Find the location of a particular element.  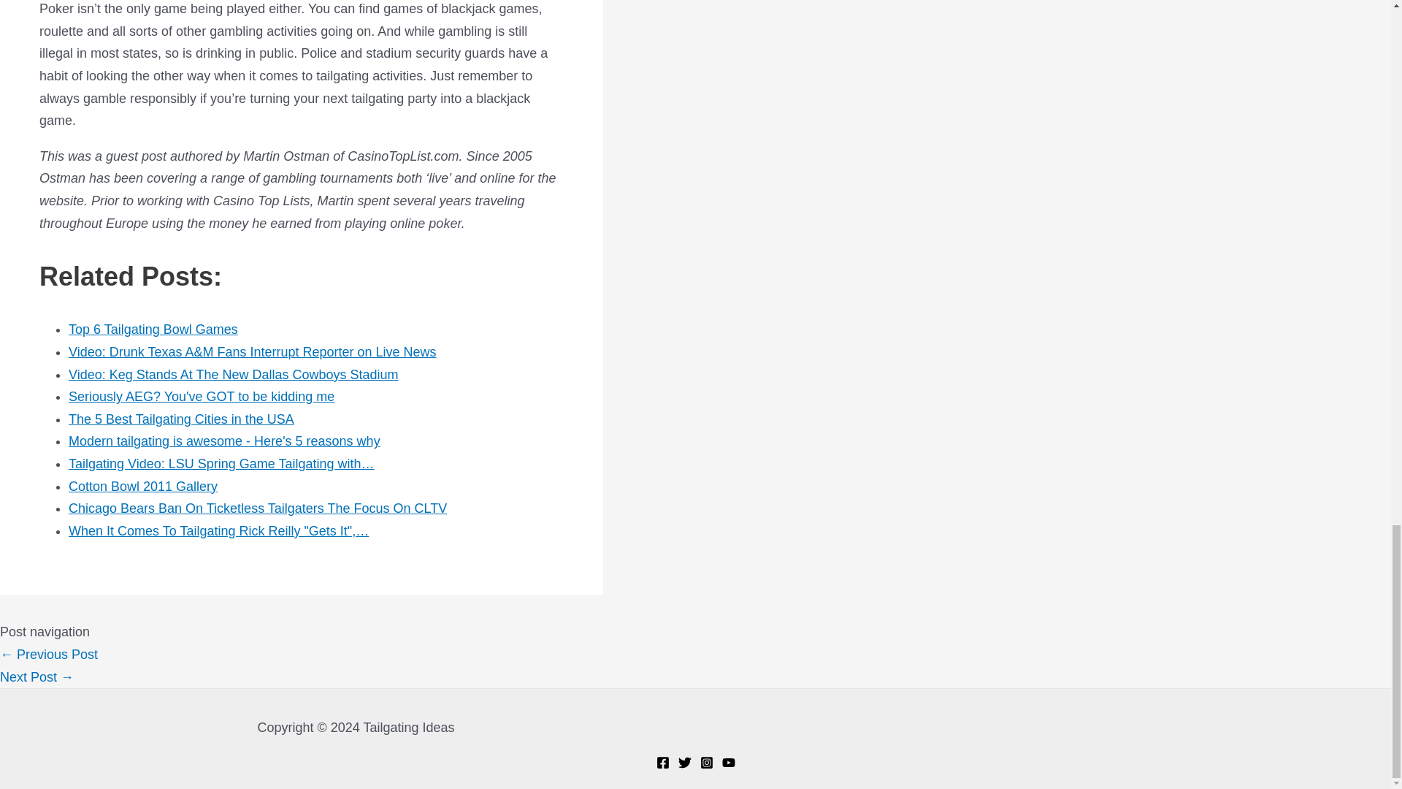

Video: Inside the NFL Tailgating at Green Bay is located at coordinates (49, 655).